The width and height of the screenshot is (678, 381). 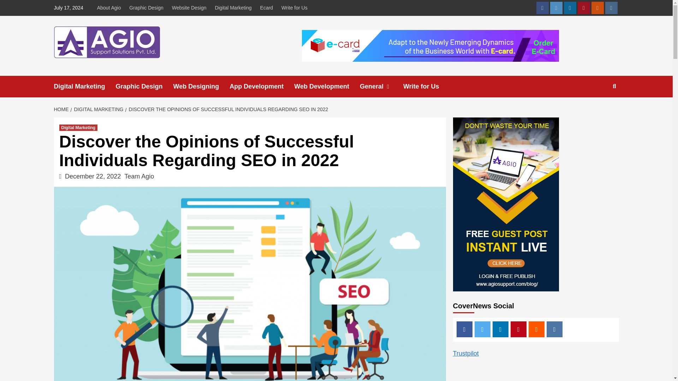 What do you see at coordinates (614, 86) in the screenshot?
I see `Search` at bounding box center [614, 86].